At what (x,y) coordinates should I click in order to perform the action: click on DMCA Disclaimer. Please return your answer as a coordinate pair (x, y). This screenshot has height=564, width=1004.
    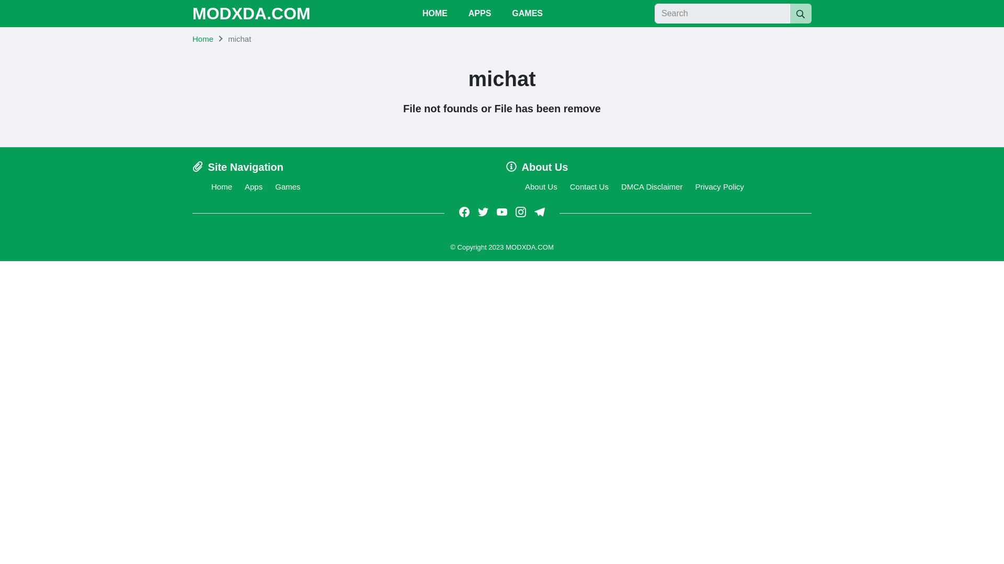
    Looking at the image, I should click on (652, 186).